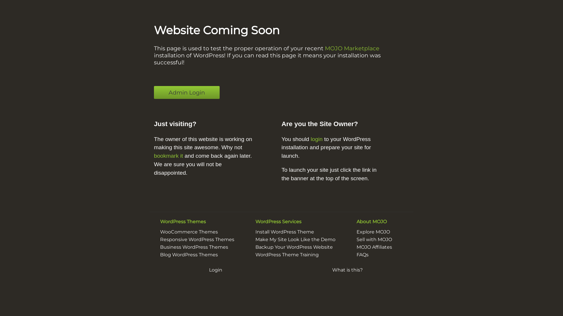  What do you see at coordinates (372, 221) in the screenshot?
I see `About MOJO` at bounding box center [372, 221].